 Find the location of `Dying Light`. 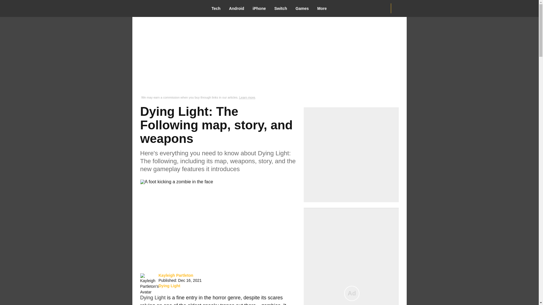

Dying Light is located at coordinates (153, 298).